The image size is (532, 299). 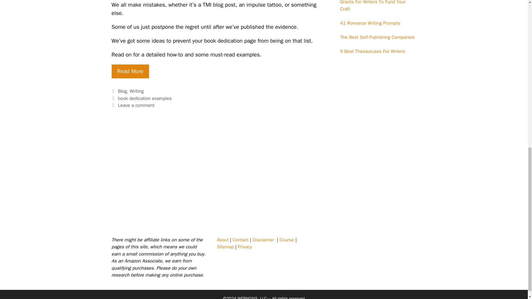 What do you see at coordinates (245, 247) in the screenshot?
I see `Privacy` at bounding box center [245, 247].